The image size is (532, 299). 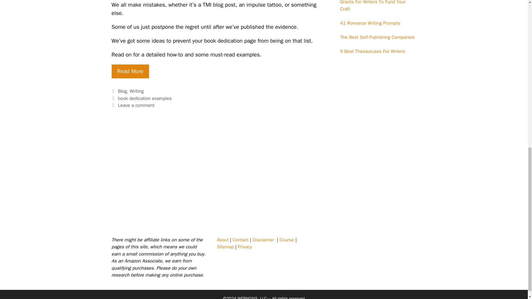 What do you see at coordinates (245, 247) in the screenshot?
I see `Privacy` at bounding box center [245, 247].